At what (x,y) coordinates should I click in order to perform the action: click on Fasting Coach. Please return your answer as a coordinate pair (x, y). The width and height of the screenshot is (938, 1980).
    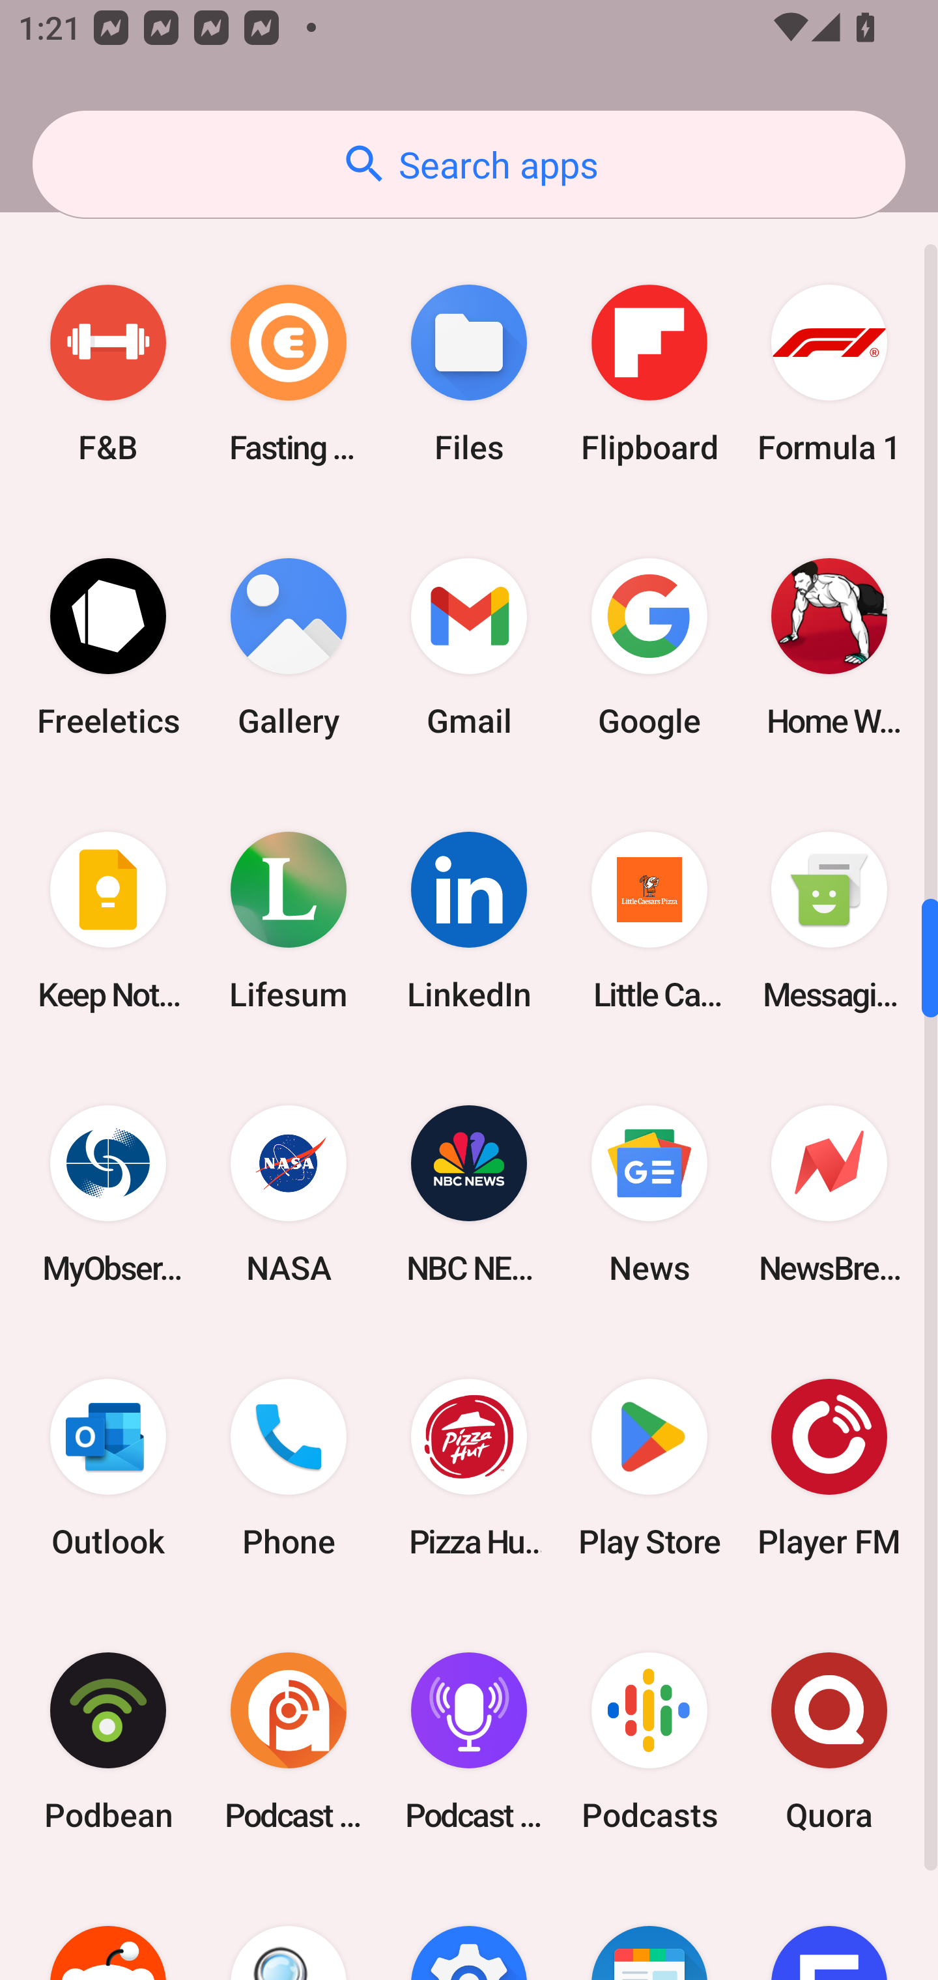
    Looking at the image, I should click on (289, 374).